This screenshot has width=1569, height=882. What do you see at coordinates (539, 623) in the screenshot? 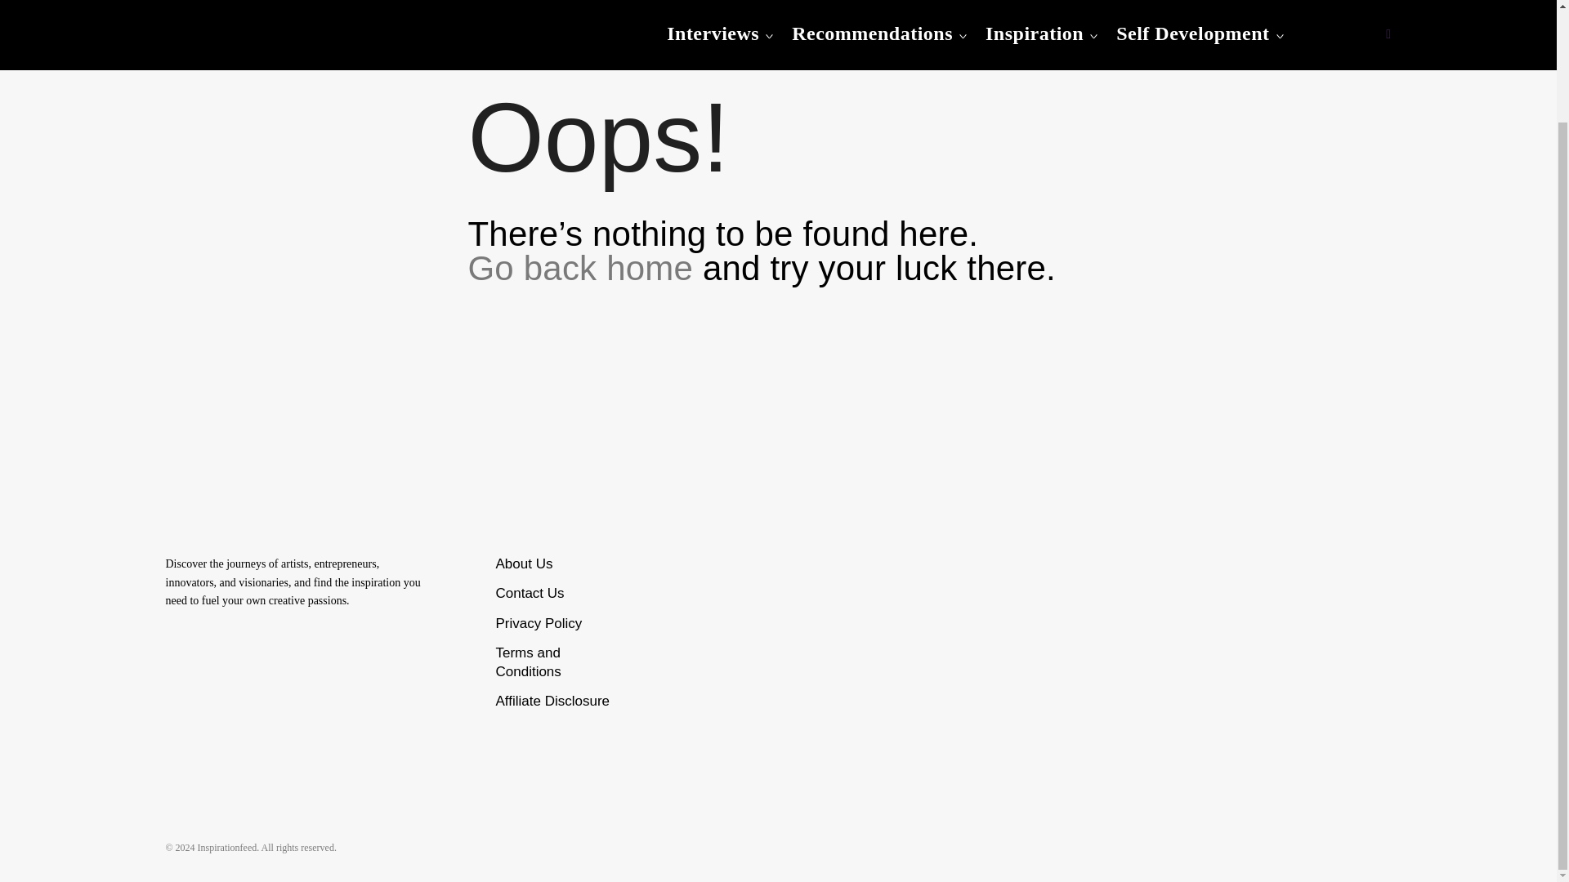
I see `Privacy Policy` at bounding box center [539, 623].